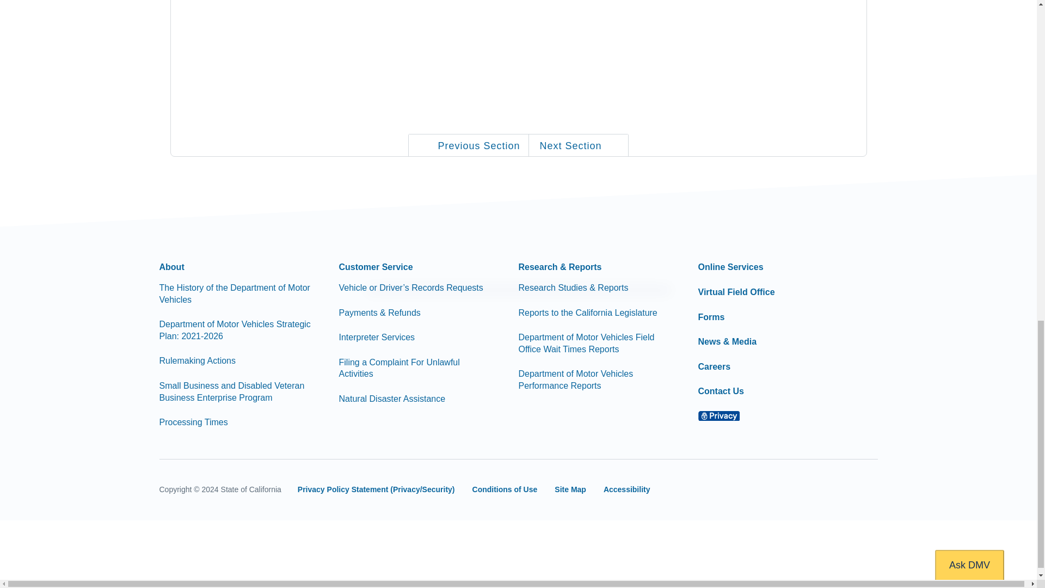  Describe the element at coordinates (425, 146) in the screenshot. I see `arrow-long-prev` at that location.